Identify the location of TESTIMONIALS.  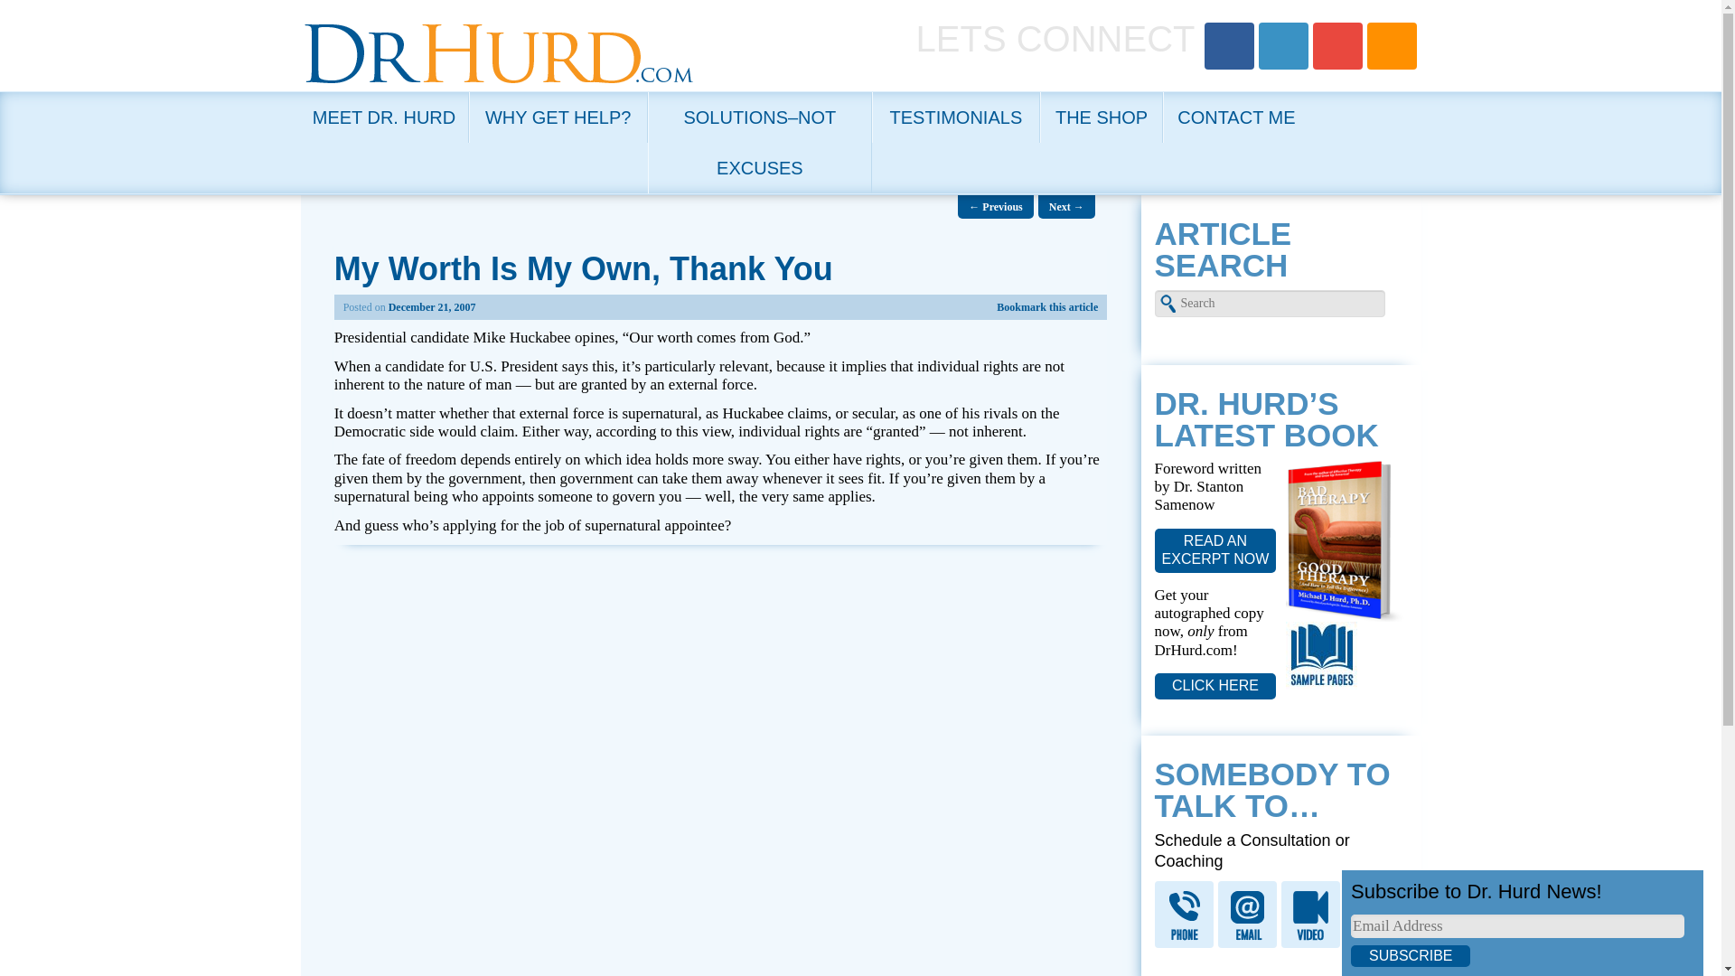
(956, 117).